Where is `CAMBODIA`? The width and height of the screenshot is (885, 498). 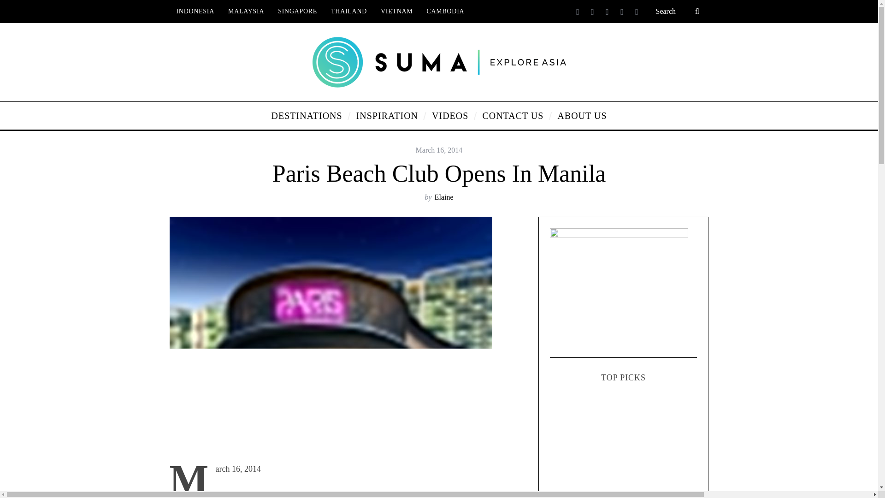
CAMBODIA is located at coordinates (445, 11).